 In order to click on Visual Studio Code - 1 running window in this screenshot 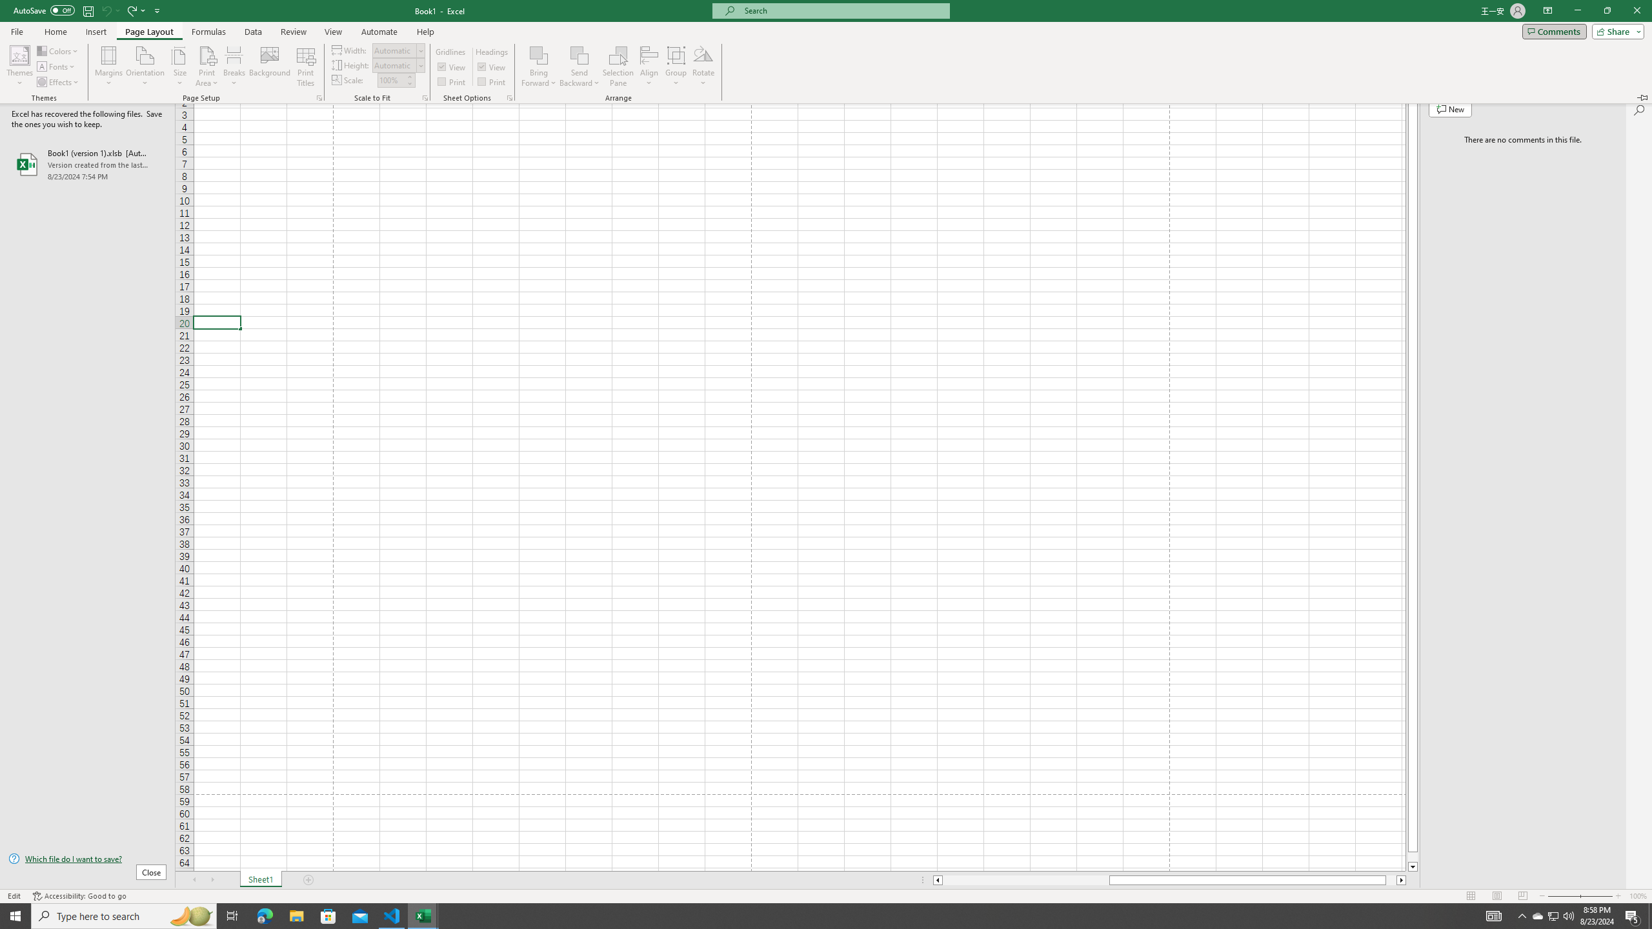, I will do `click(423, 916)`.